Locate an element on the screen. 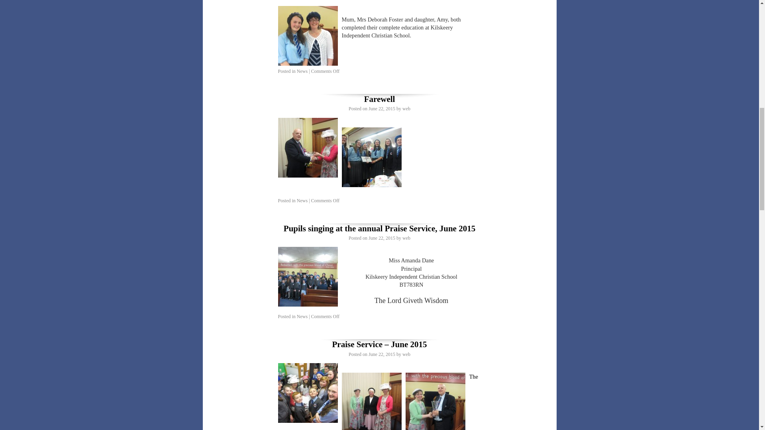 Image resolution: width=765 pixels, height=430 pixels. Pupils singing at the annual Praise Service, June 2015 is located at coordinates (379, 229).